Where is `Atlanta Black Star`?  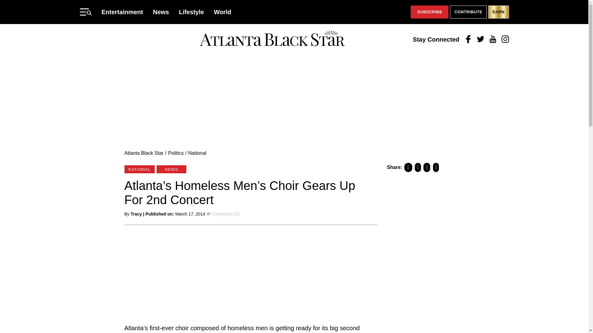
Atlanta Black Star is located at coordinates (144, 153).